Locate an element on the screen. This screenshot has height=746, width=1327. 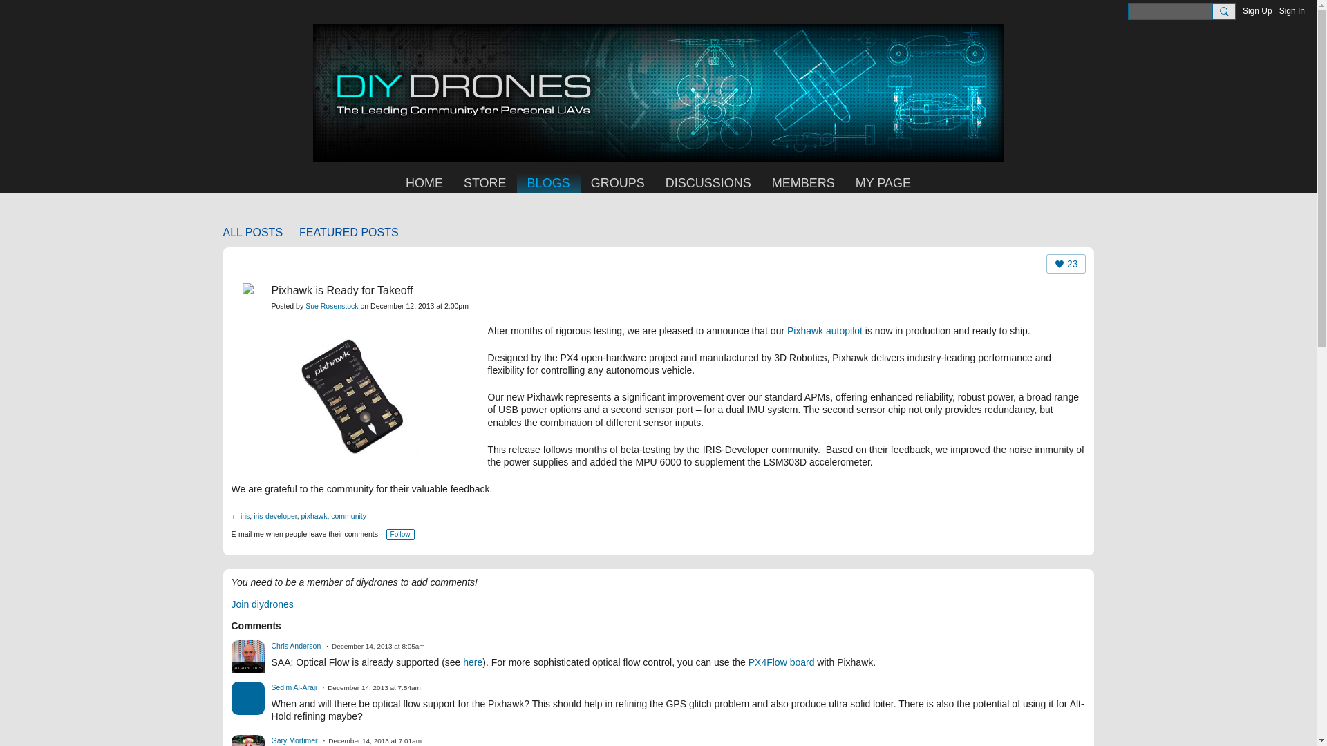
Sign Up is located at coordinates (1257, 11).